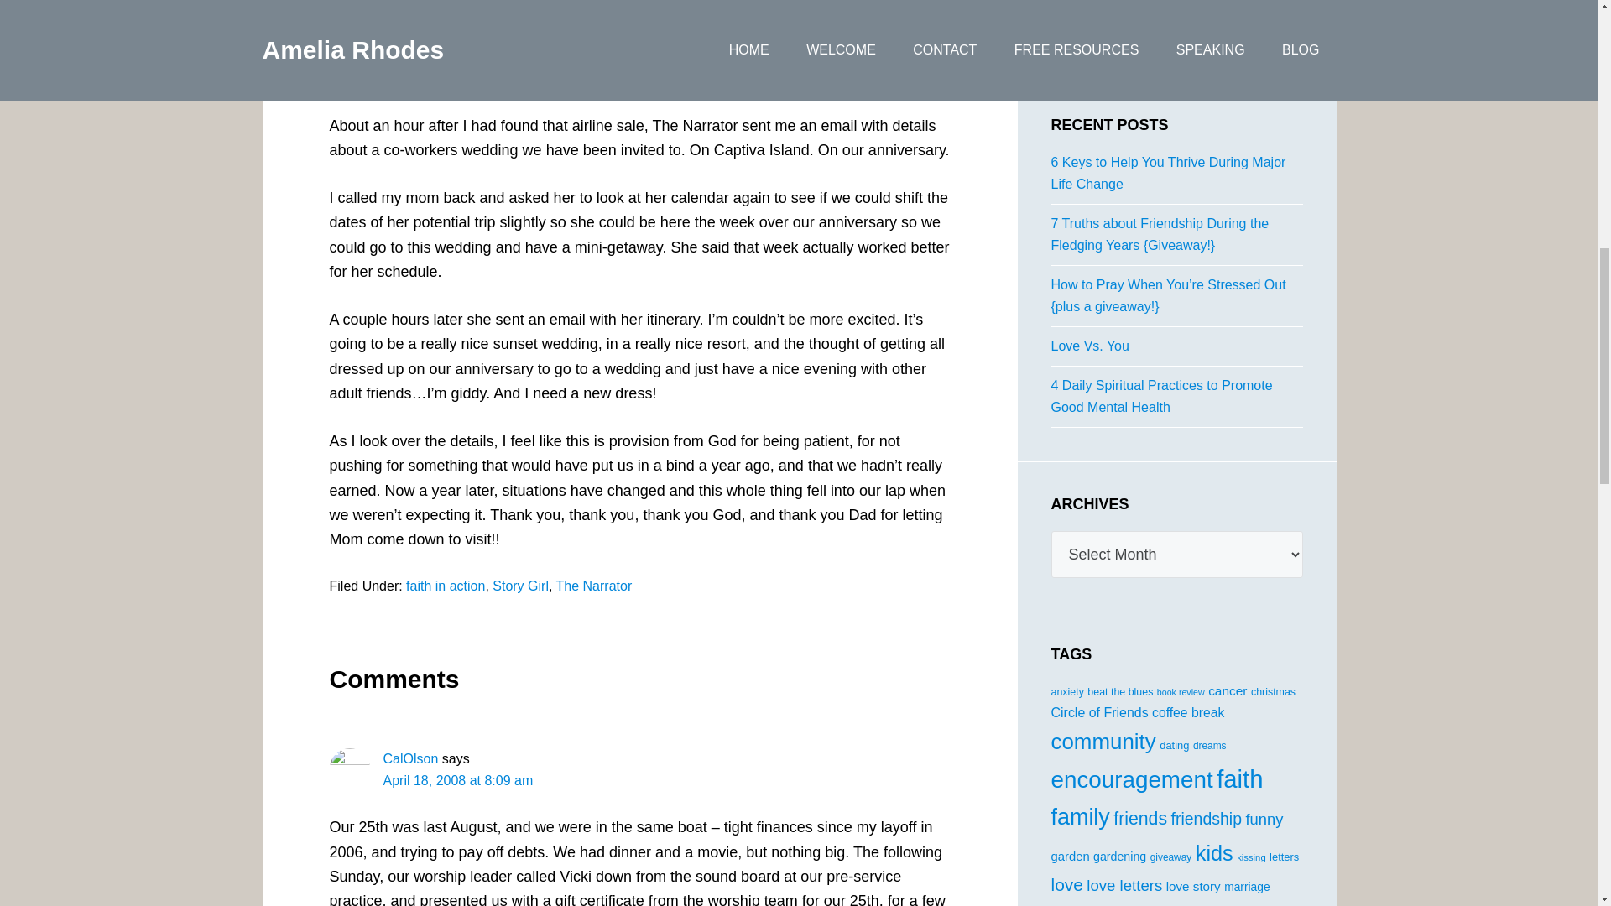 Image resolution: width=1611 pixels, height=906 pixels. What do you see at coordinates (1120, 691) in the screenshot?
I see `beat the blues` at bounding box center [1120, 691].